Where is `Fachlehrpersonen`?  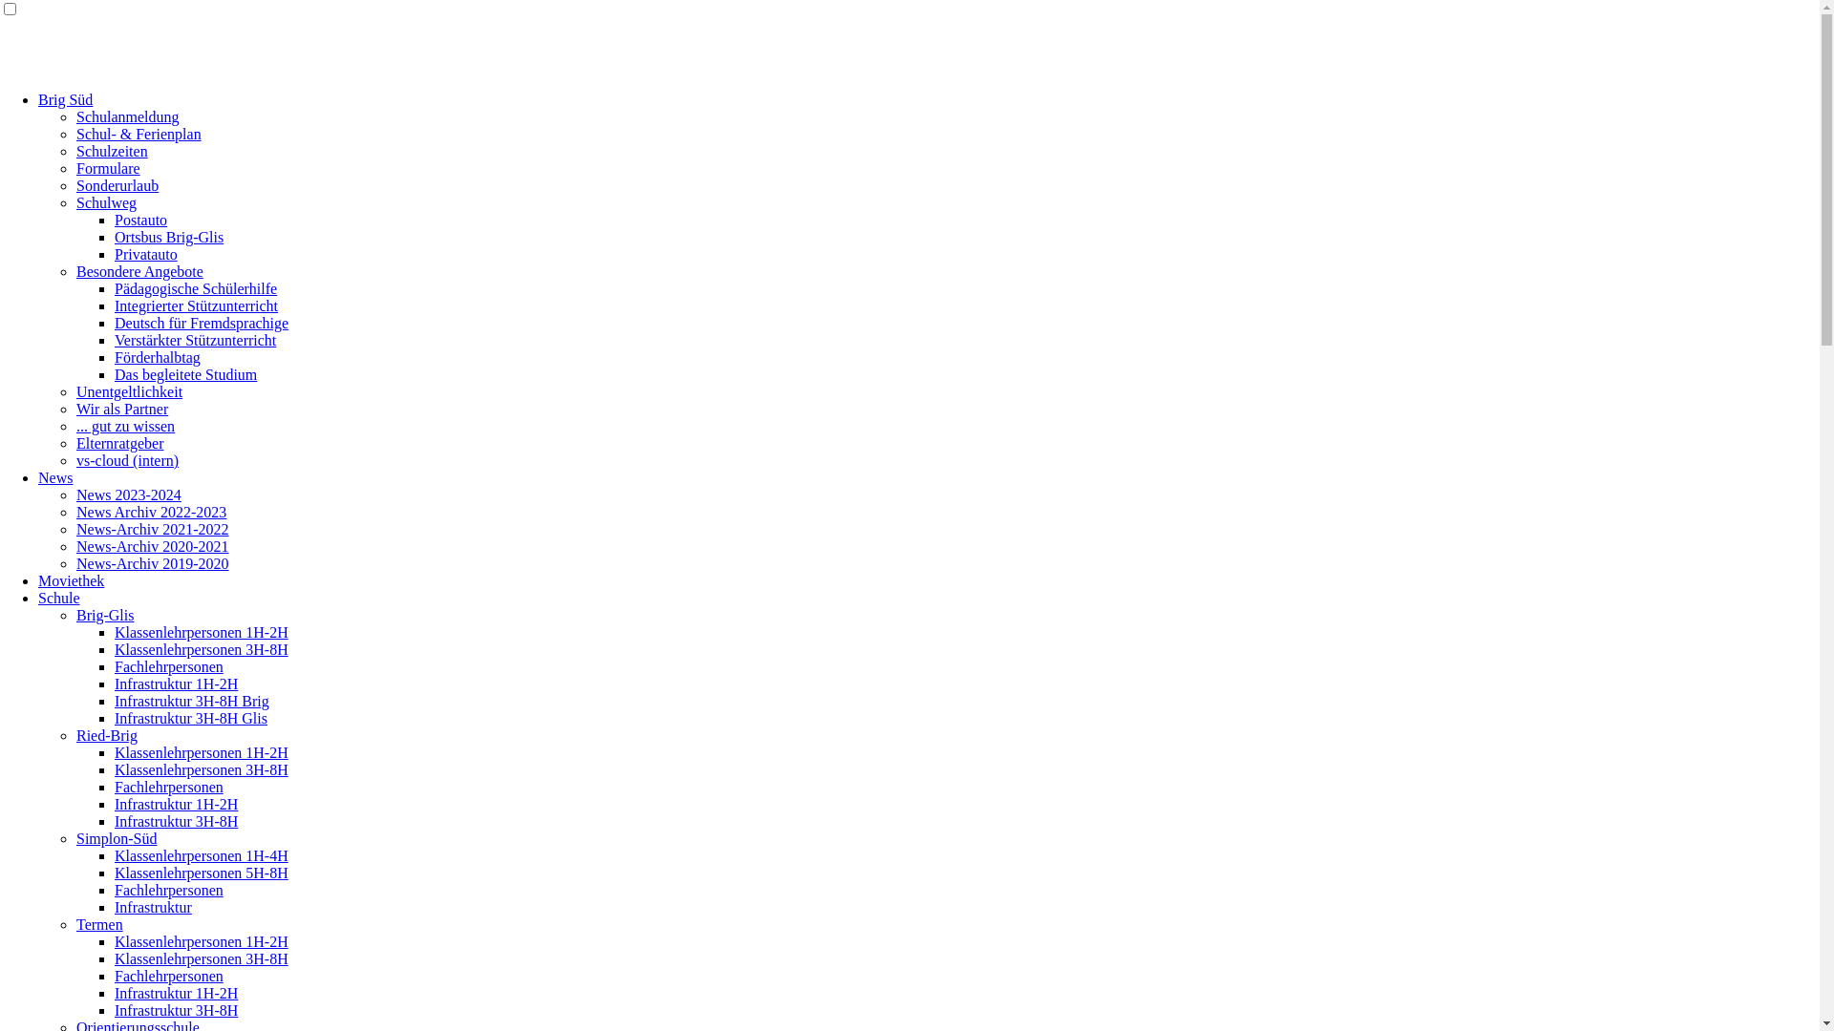
Fachlehrpersonen is located at coordinates (169, 976).